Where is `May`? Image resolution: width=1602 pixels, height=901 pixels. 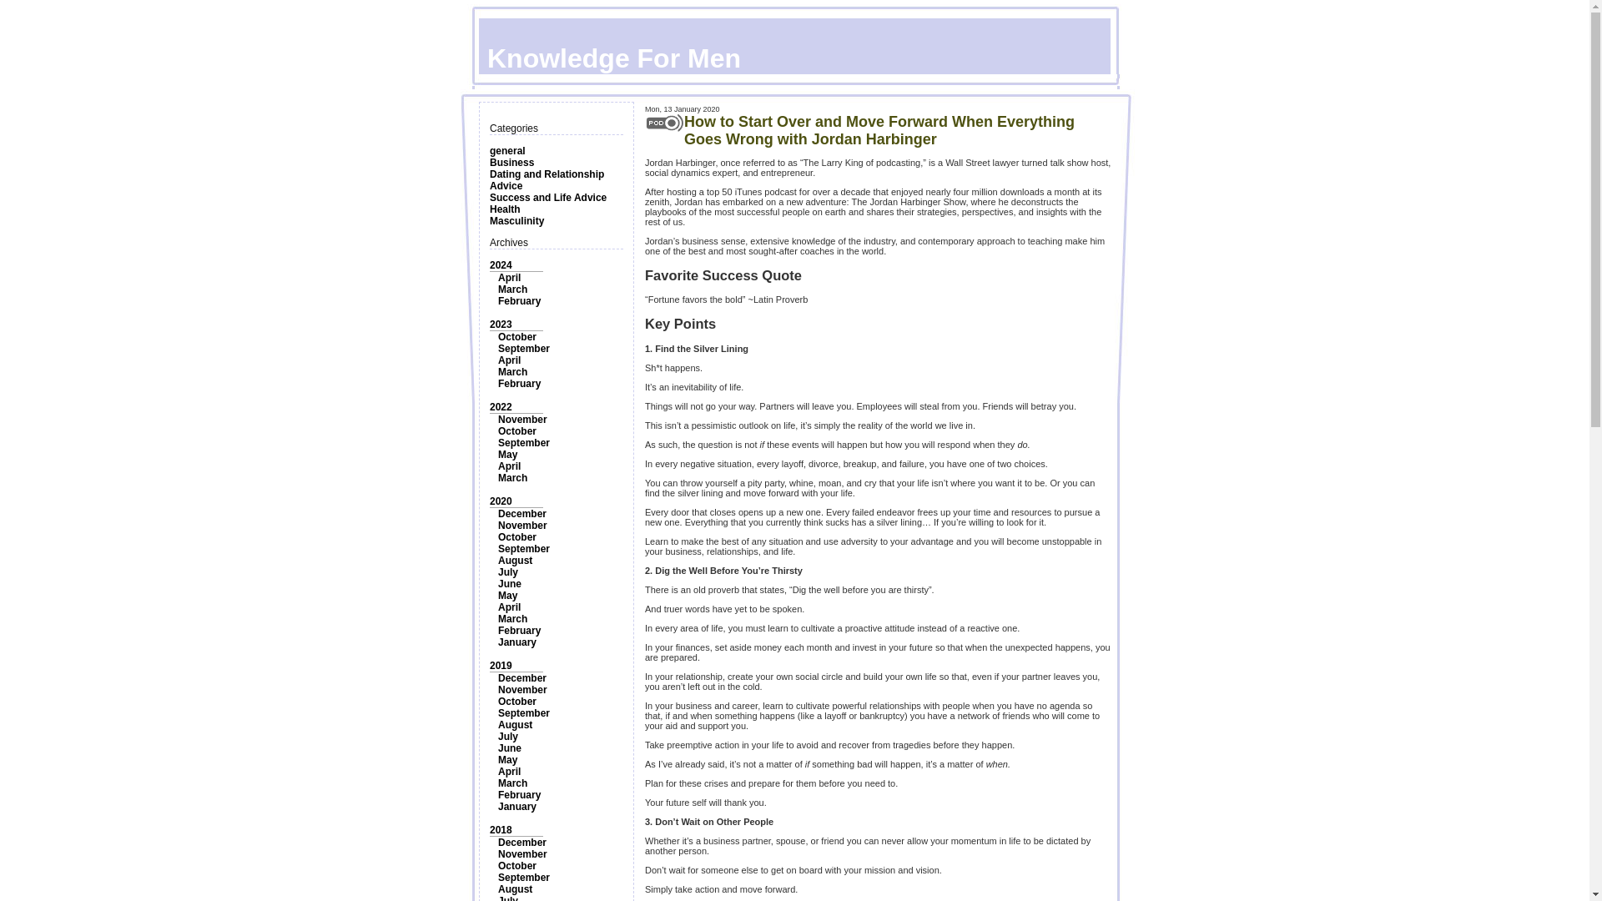
May is located at coordinates (507, 454).